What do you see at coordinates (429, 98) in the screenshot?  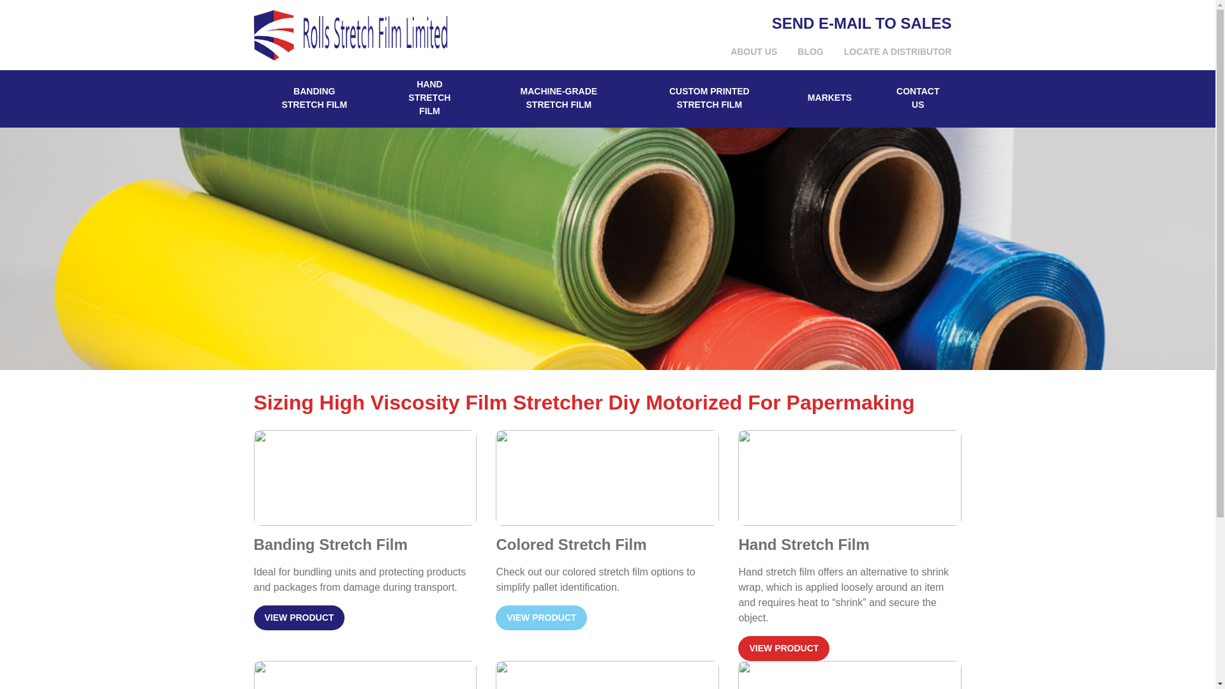 I see `Hand Stretch Film` at bounding box center [429, 98].